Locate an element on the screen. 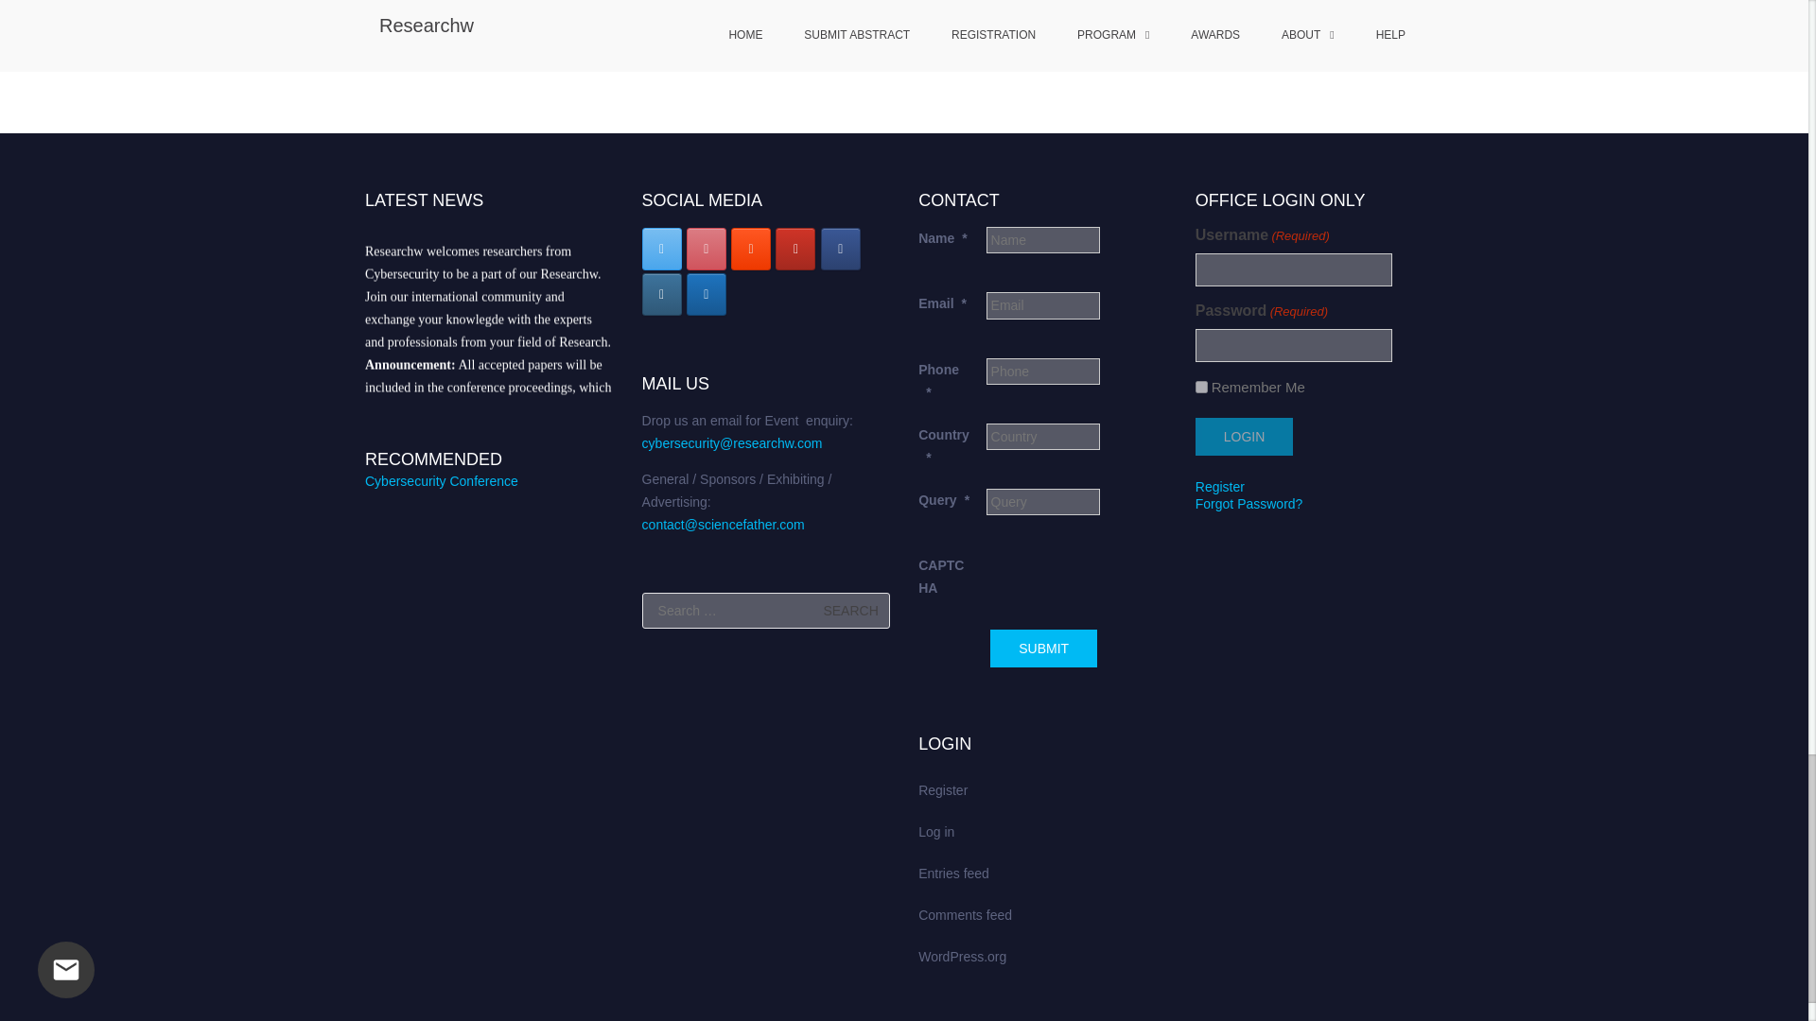 This screenshot has width=1816, height=1021. Search is located at coordinates (850, 611).